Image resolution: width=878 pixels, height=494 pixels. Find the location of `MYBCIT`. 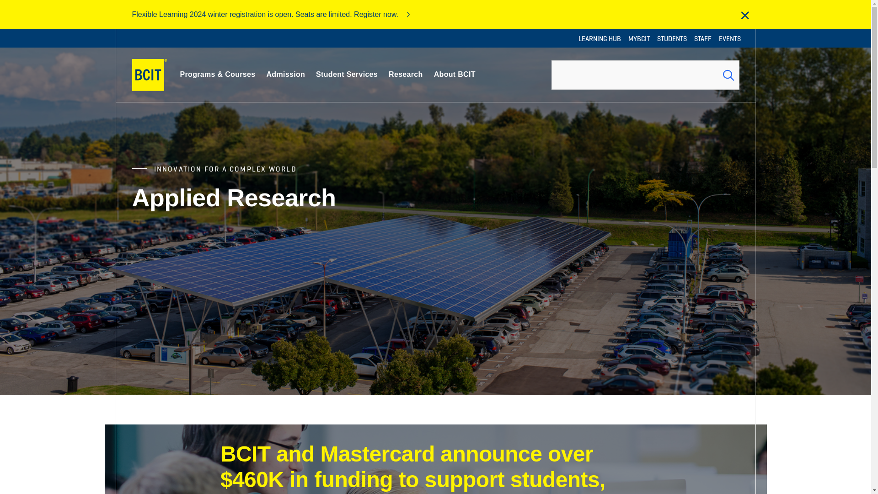

MYBCIT is located at coordinates (639, 38).